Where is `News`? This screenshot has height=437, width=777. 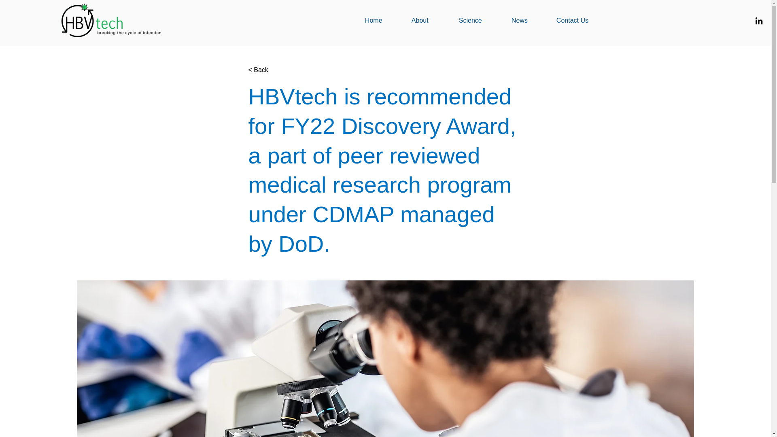
News is located at coordinates (528, 20).